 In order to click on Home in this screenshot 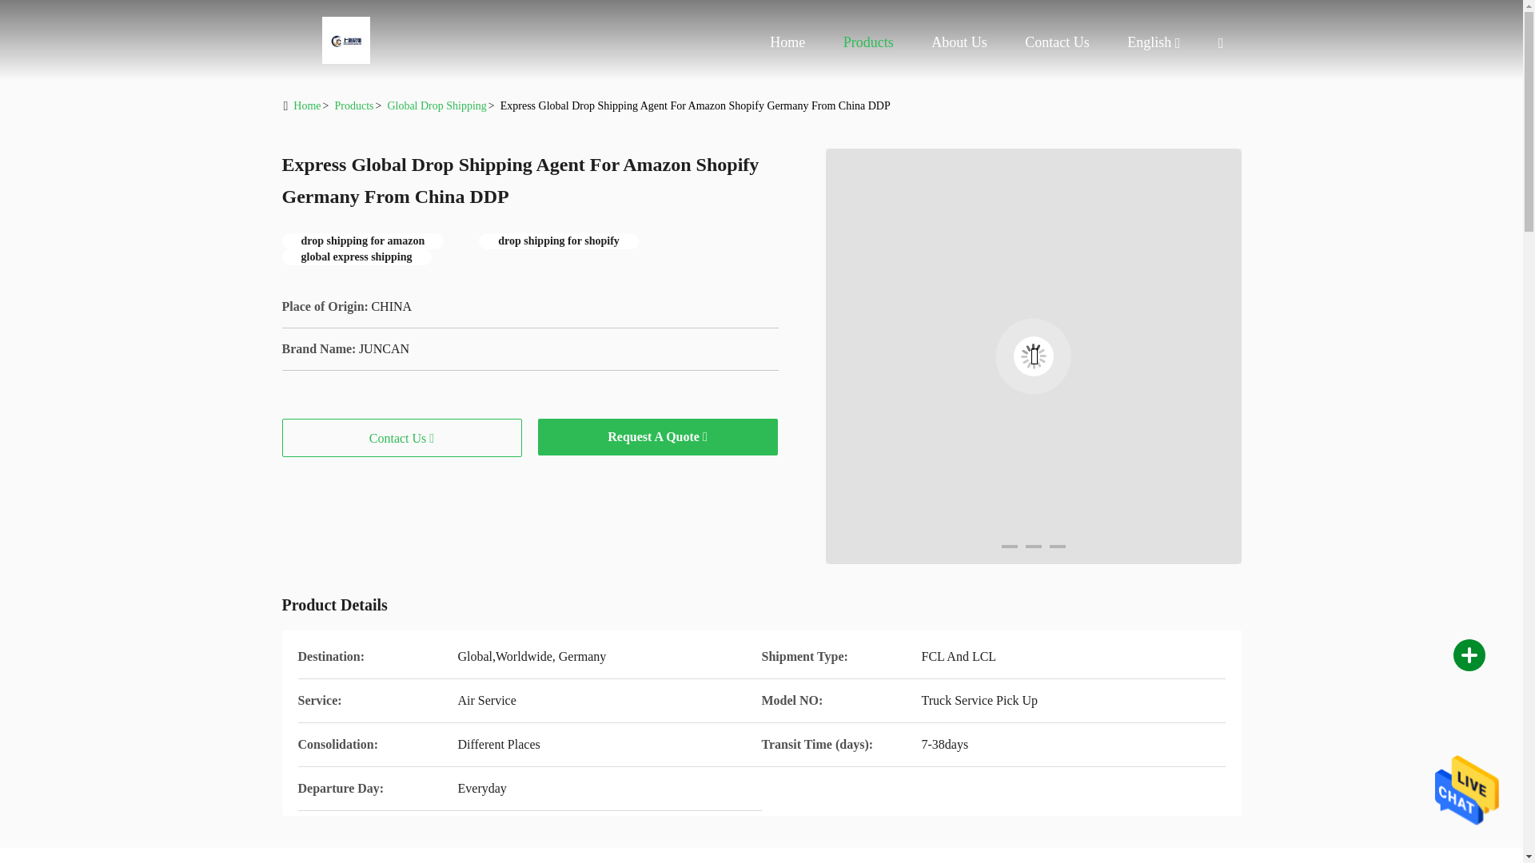, I will do `click(345, 40)`.